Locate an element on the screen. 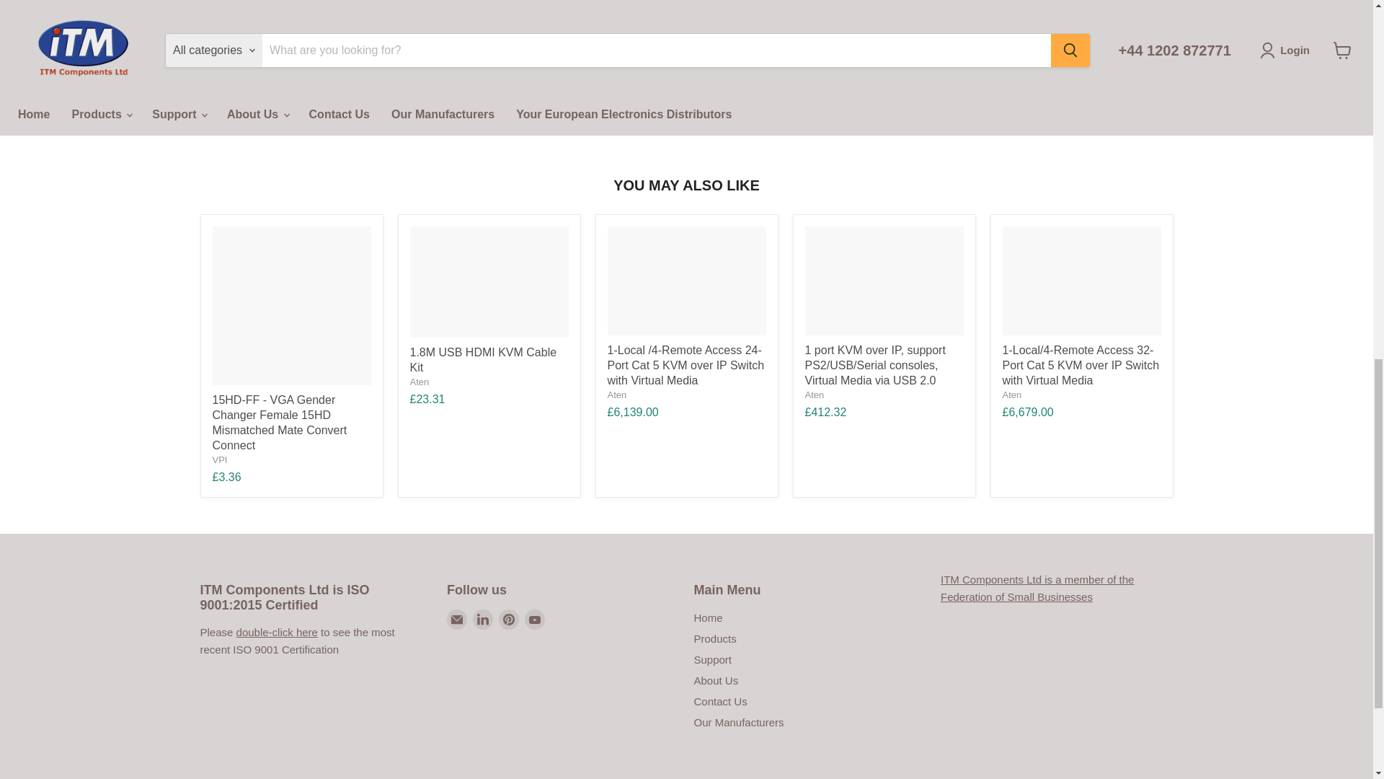 Image resolution: width=1384 pixels, height=779 pixels. 1 is located at coordinates (797, 27).